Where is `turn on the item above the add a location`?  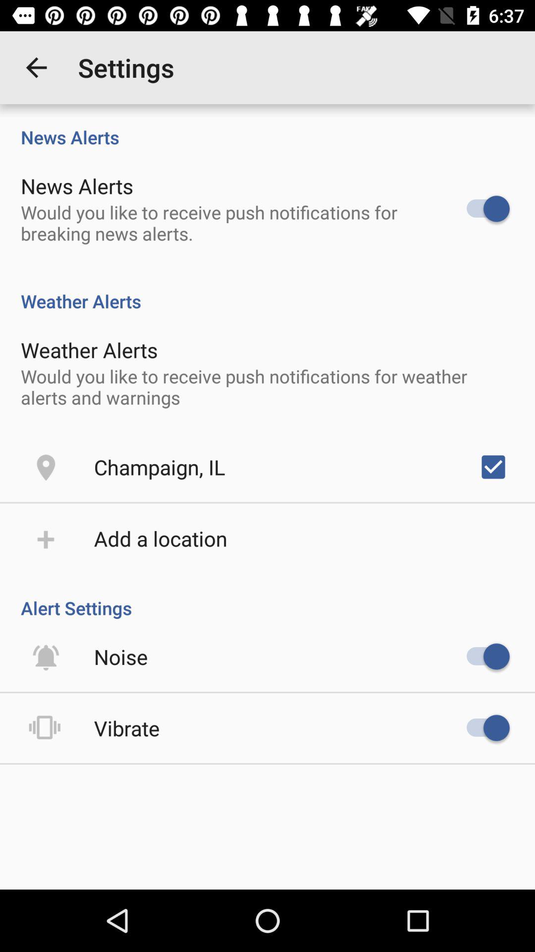
turn on the item above the add a location is located at coordinates (160, 467).